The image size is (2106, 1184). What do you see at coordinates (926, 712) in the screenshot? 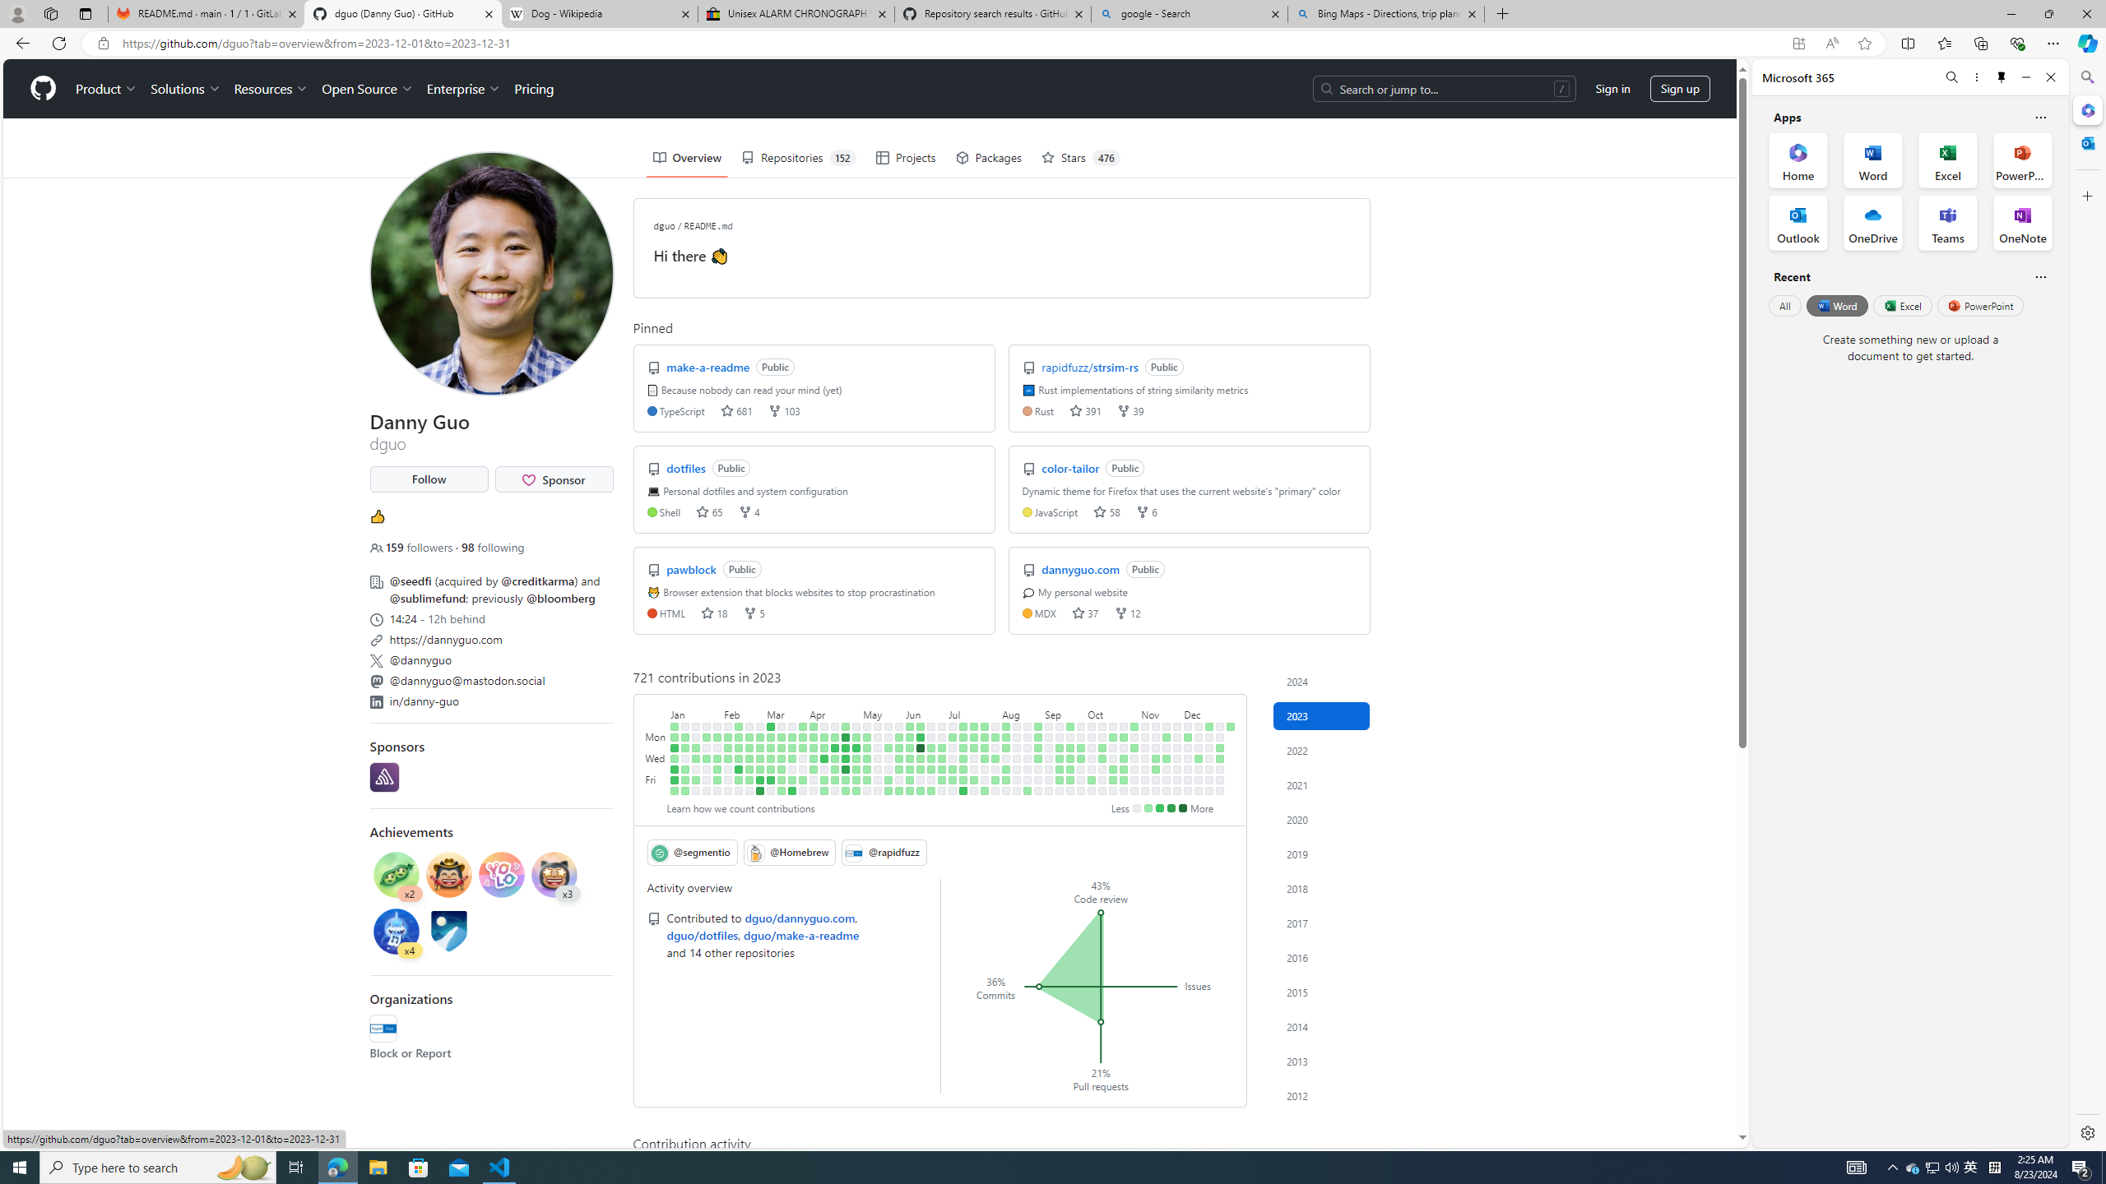
I see `June` at bounding box center [926, 712].